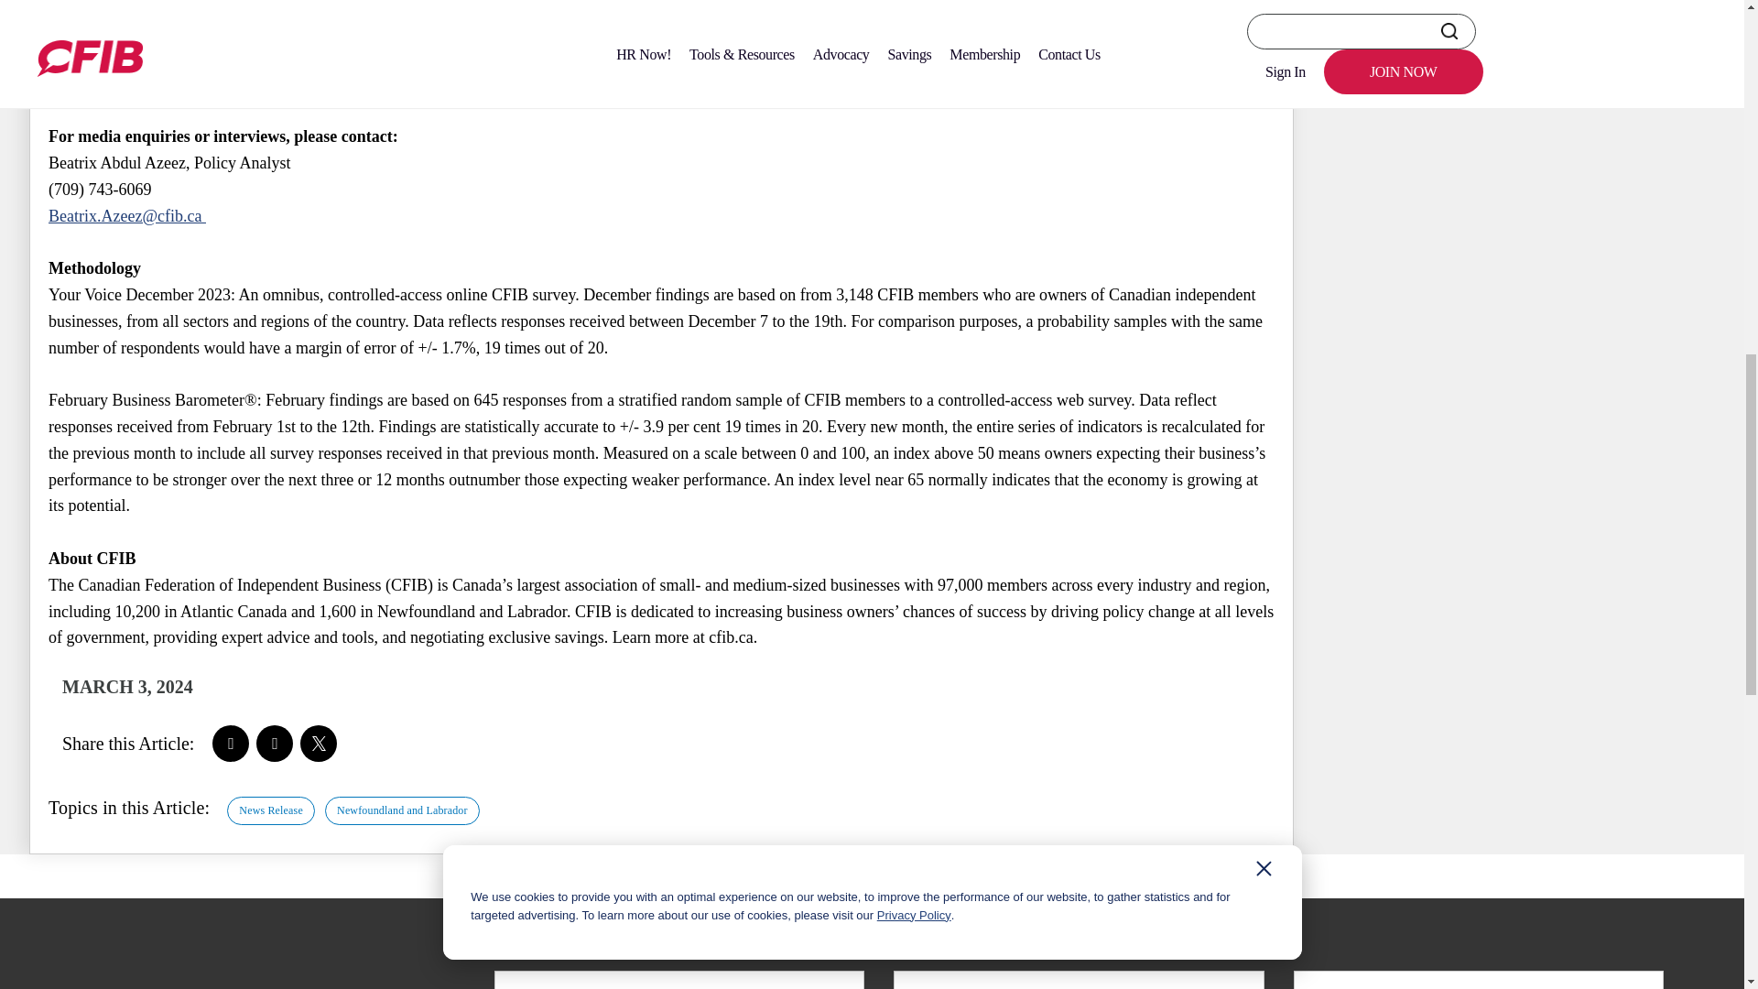  Describe the element at coordinates (403, 810) in the screenshot. I see `Newfoundland and Labrador` at that location.